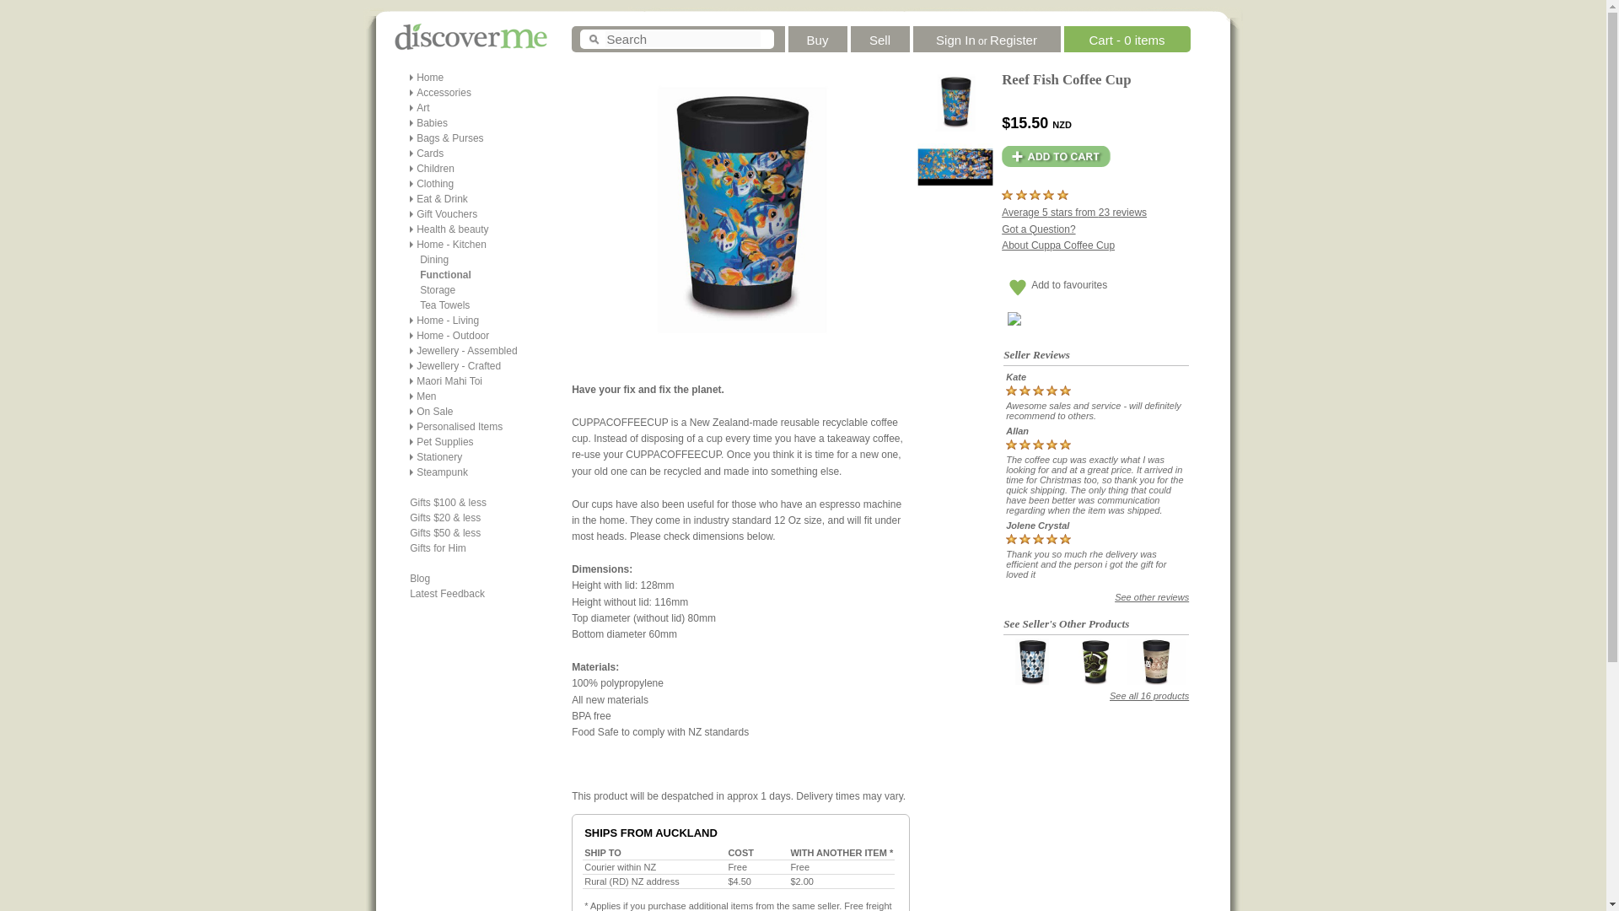 Image resolution: width=1619 pixels, height=911 pixels. What do you see at coordinates (430, 78) in the screenshot?
I see `Home` at bounding box center [430, 78].